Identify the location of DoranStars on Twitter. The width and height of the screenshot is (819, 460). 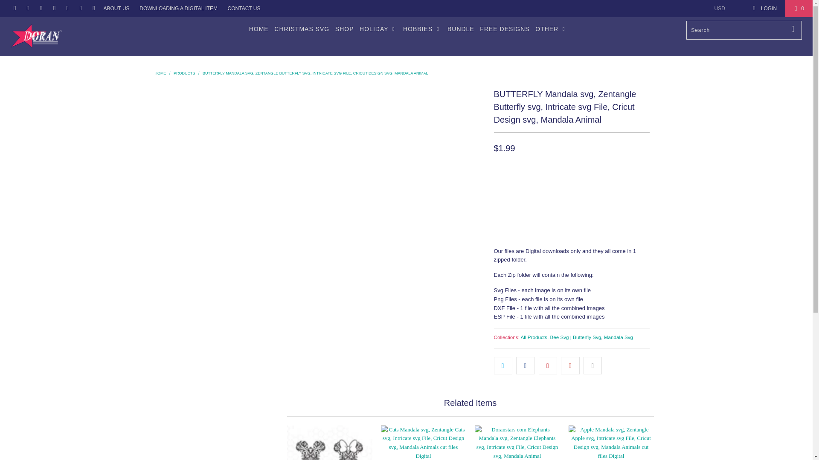
(14, 9).